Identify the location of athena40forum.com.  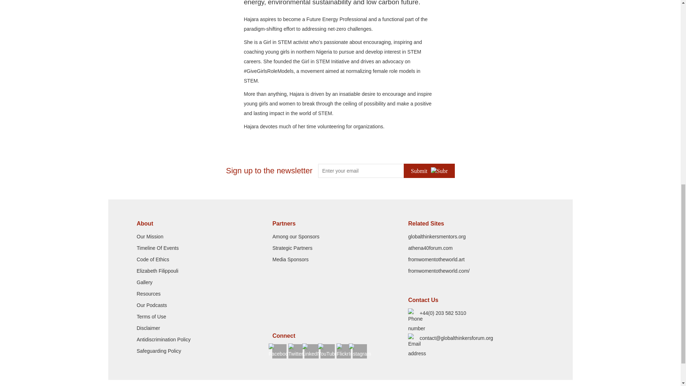
(430, 248).